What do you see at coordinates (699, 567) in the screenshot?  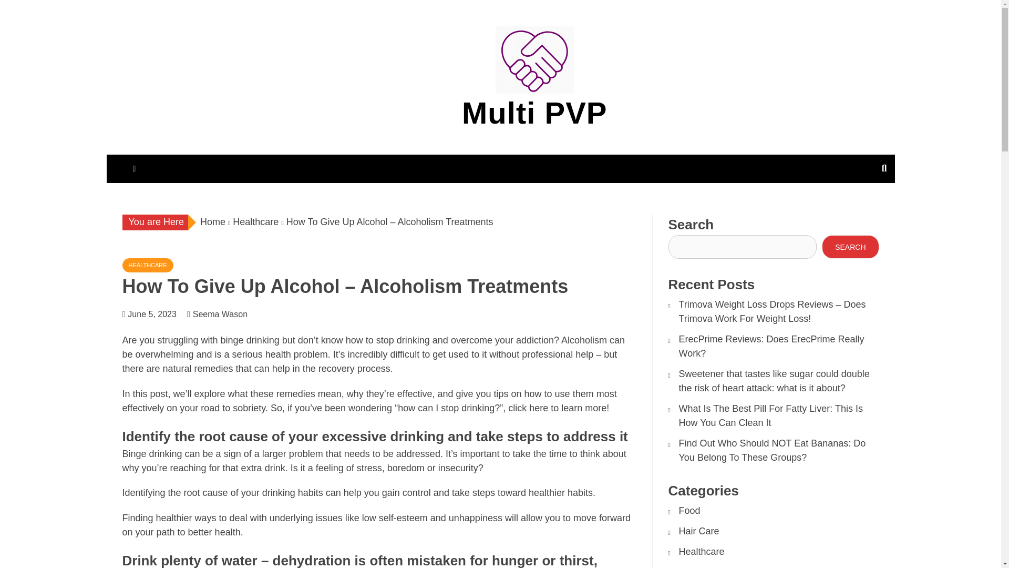 I see `Joint Pain` at bounding box center [699, 567].